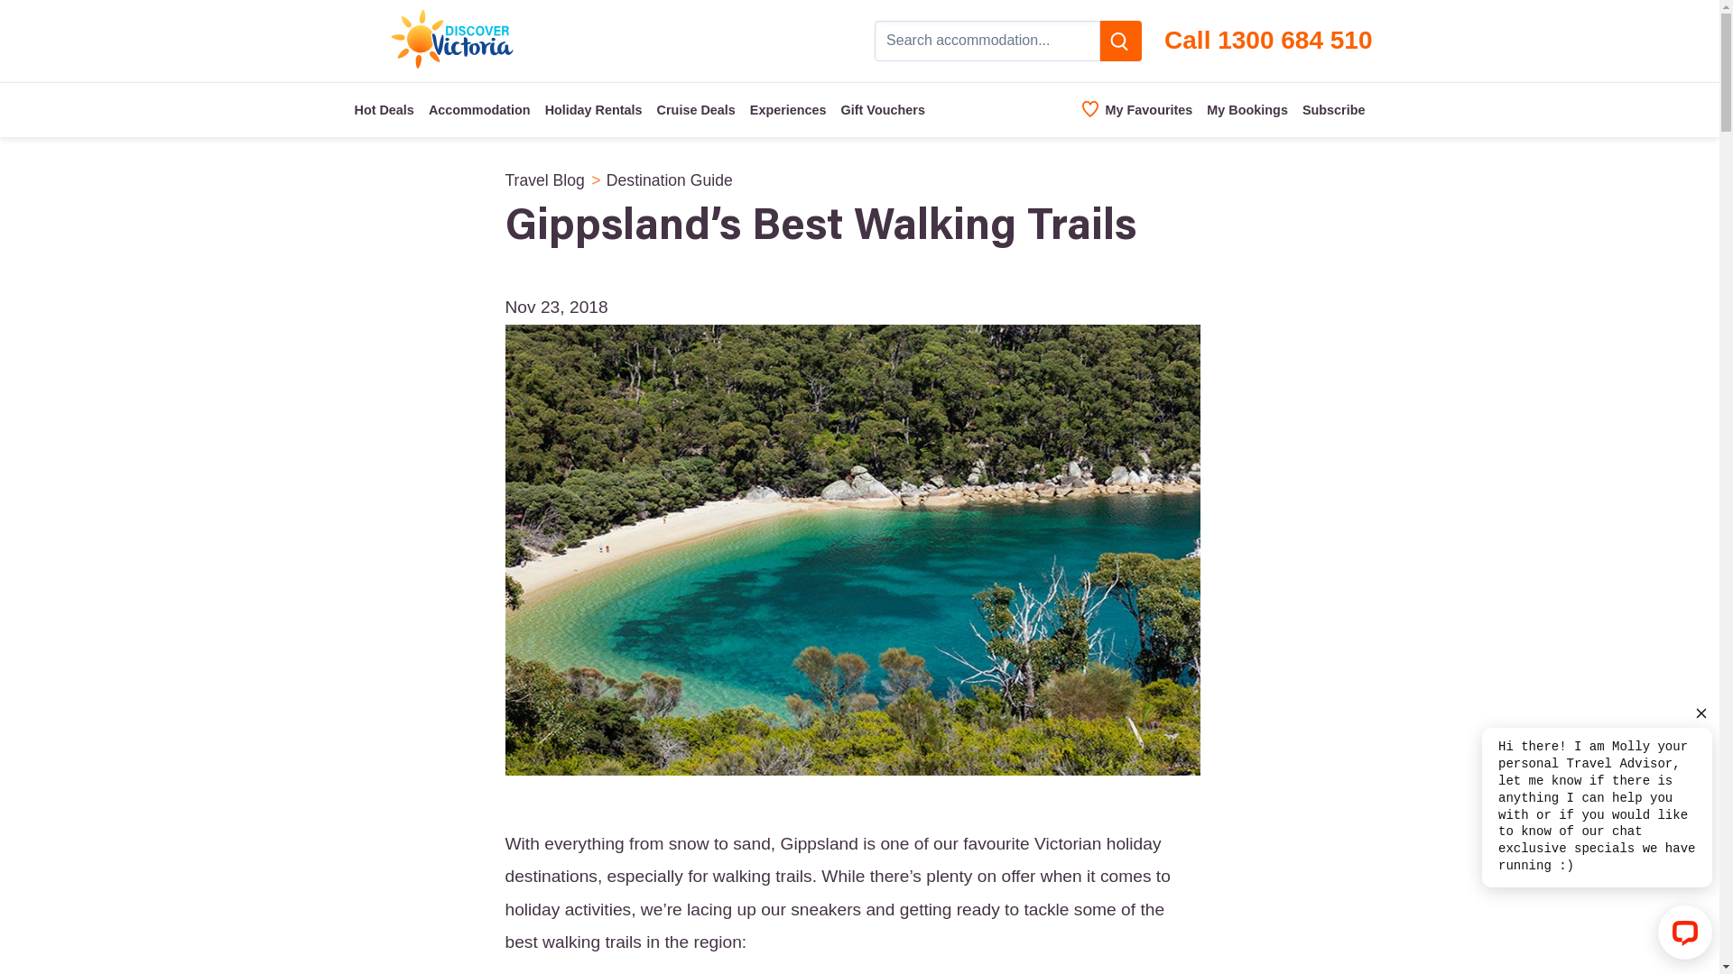  What do you see at coordinates (1268, 41) in the screenshot?
I see `Call 1300 684 510` at bounding box center [1268, 41].